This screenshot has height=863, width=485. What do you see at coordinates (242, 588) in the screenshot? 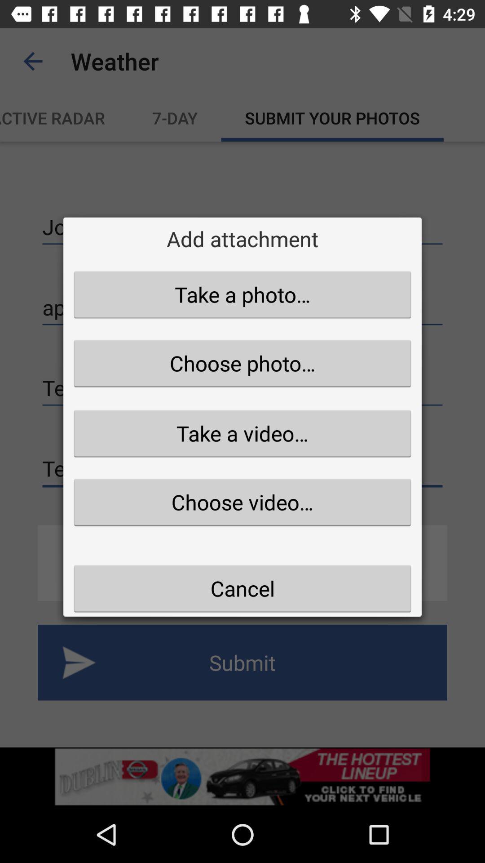
I see `turn on icon at the bottom` at bounding box center [242, 588].